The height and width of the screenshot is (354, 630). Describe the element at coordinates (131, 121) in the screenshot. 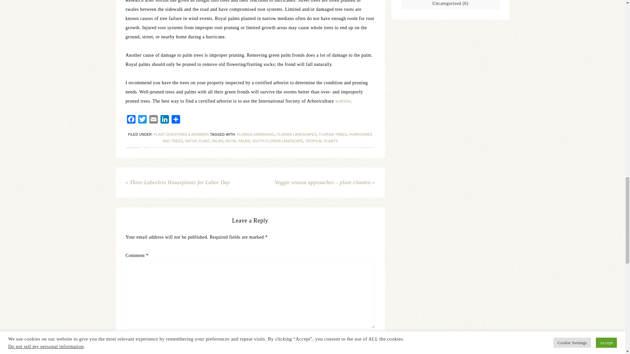

I see `Facebook` at that location.